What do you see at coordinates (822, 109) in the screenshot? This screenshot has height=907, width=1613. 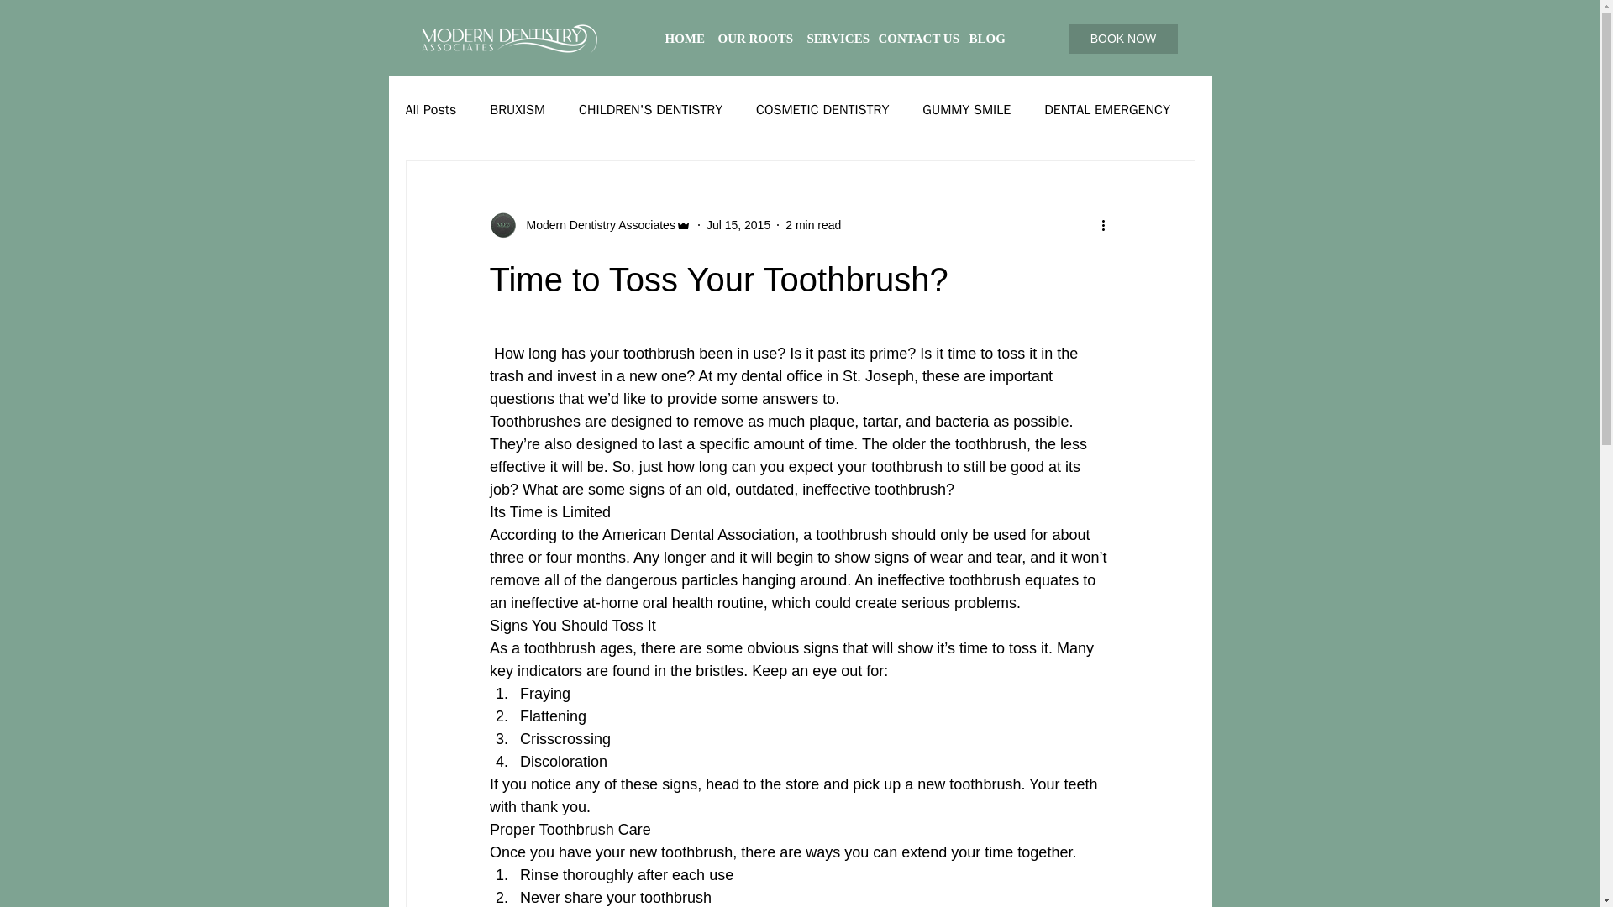 I see `COSMETIC DENTISTRY` at bounding box center [822, 109].